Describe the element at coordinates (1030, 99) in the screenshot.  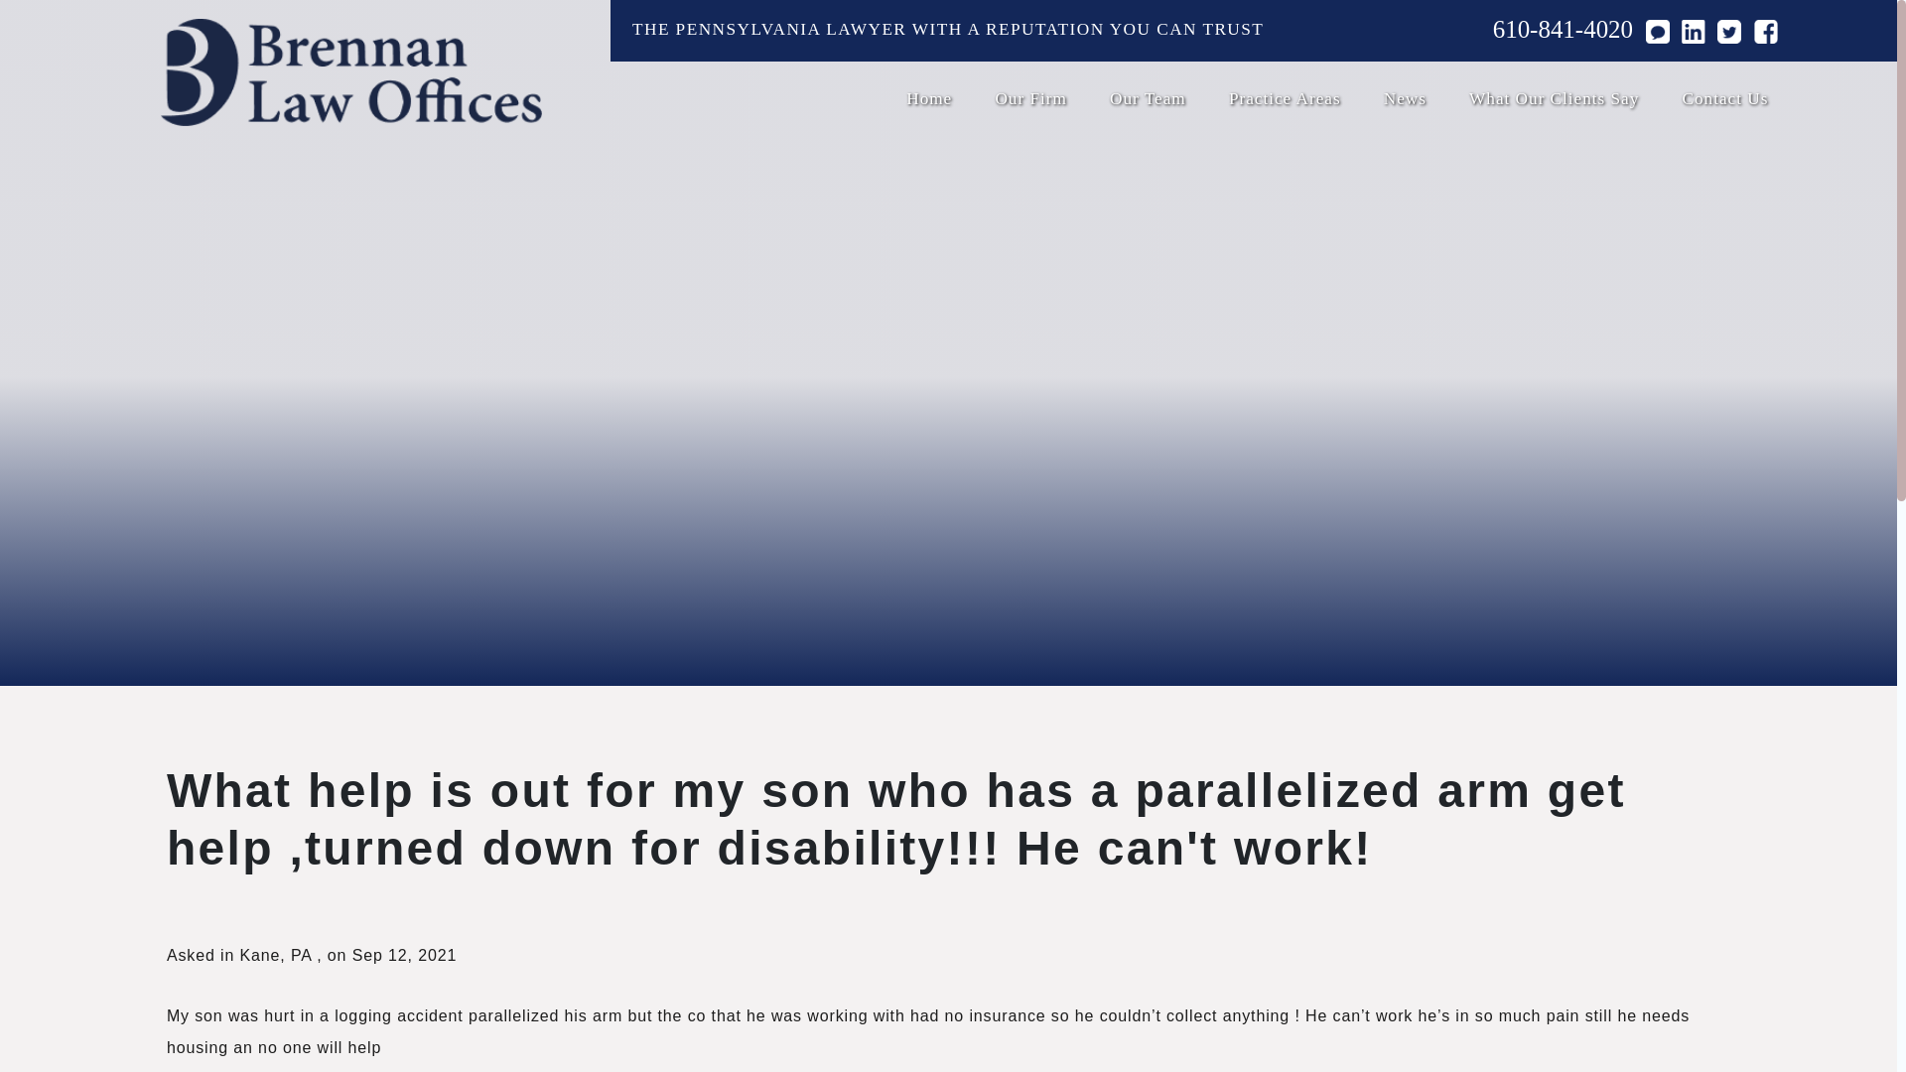
I see `Our Firm` at that location.